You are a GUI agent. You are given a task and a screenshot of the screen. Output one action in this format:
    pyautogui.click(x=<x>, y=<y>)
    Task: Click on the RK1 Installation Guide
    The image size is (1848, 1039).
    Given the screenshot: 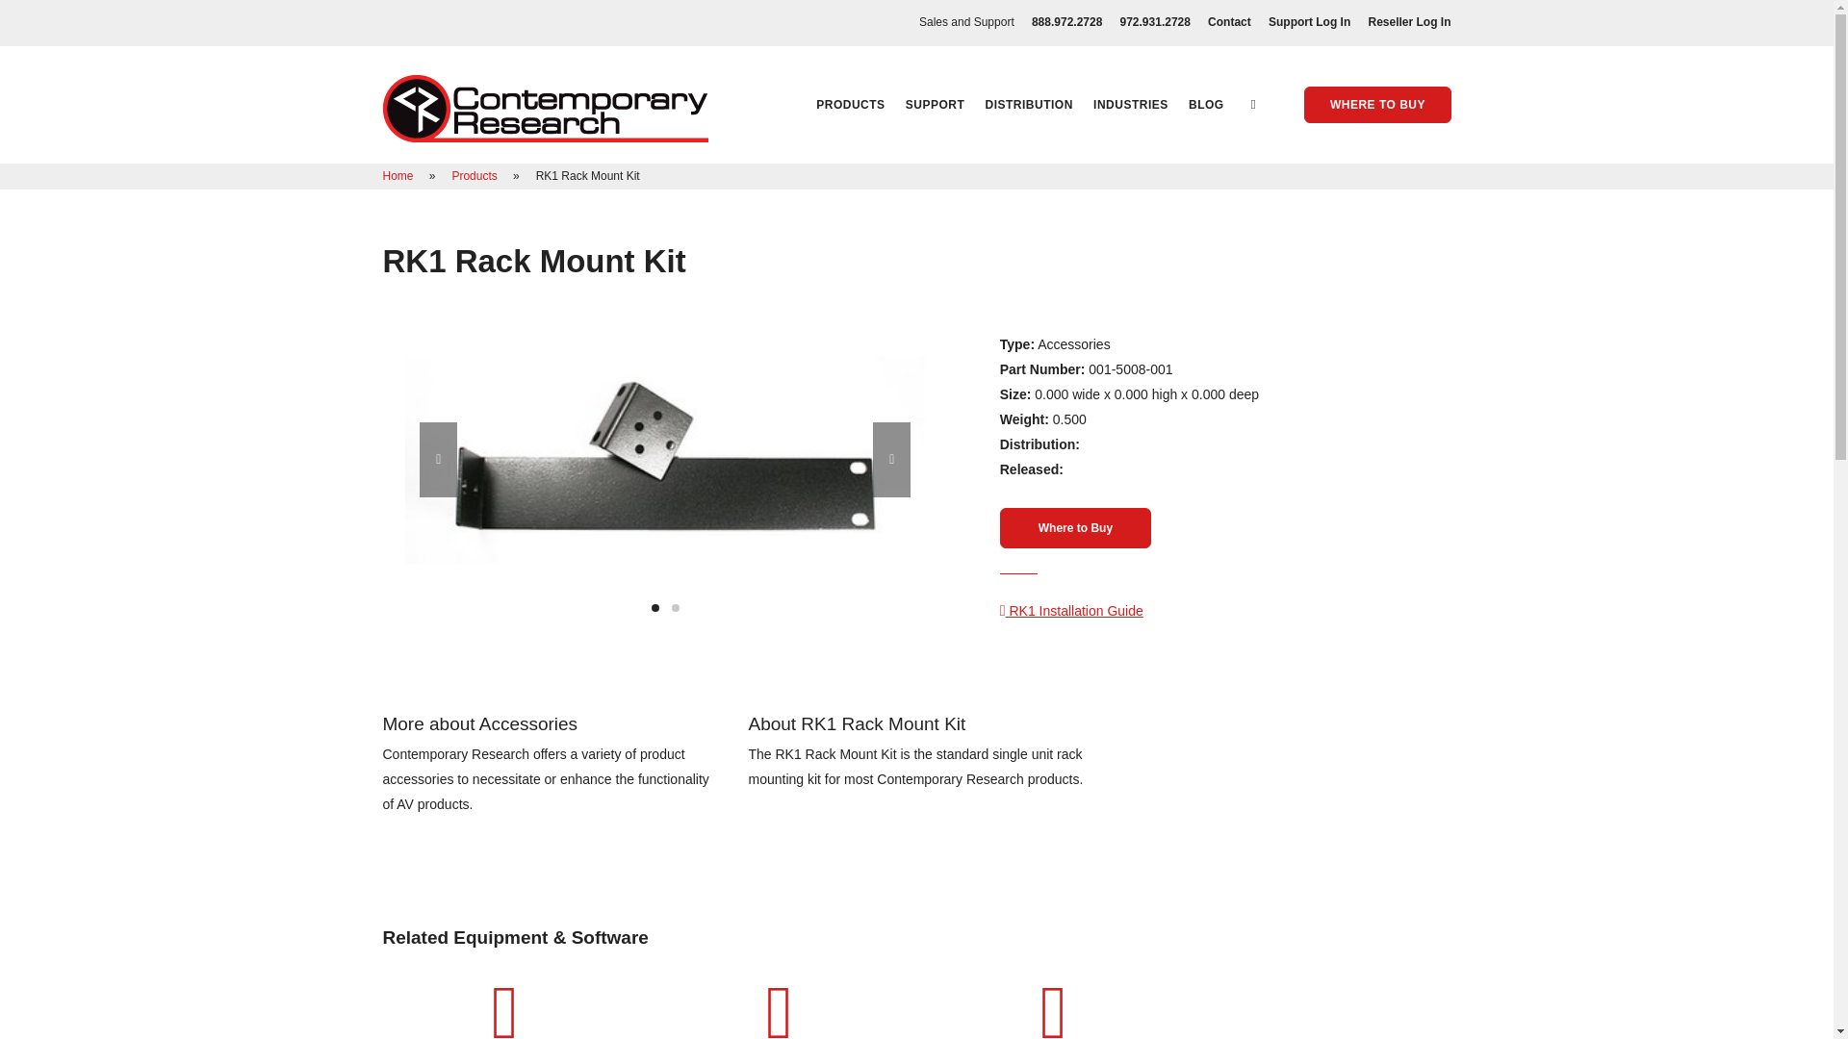 What is the action you would take?
    pyautogui.click(x=1071, y=610)
    